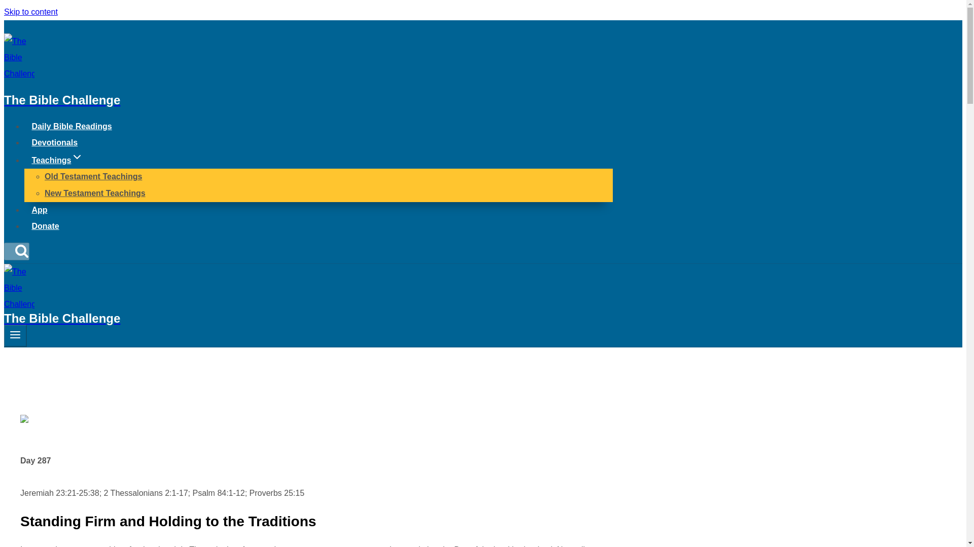  I want to click on Donate, so click(45, 226).